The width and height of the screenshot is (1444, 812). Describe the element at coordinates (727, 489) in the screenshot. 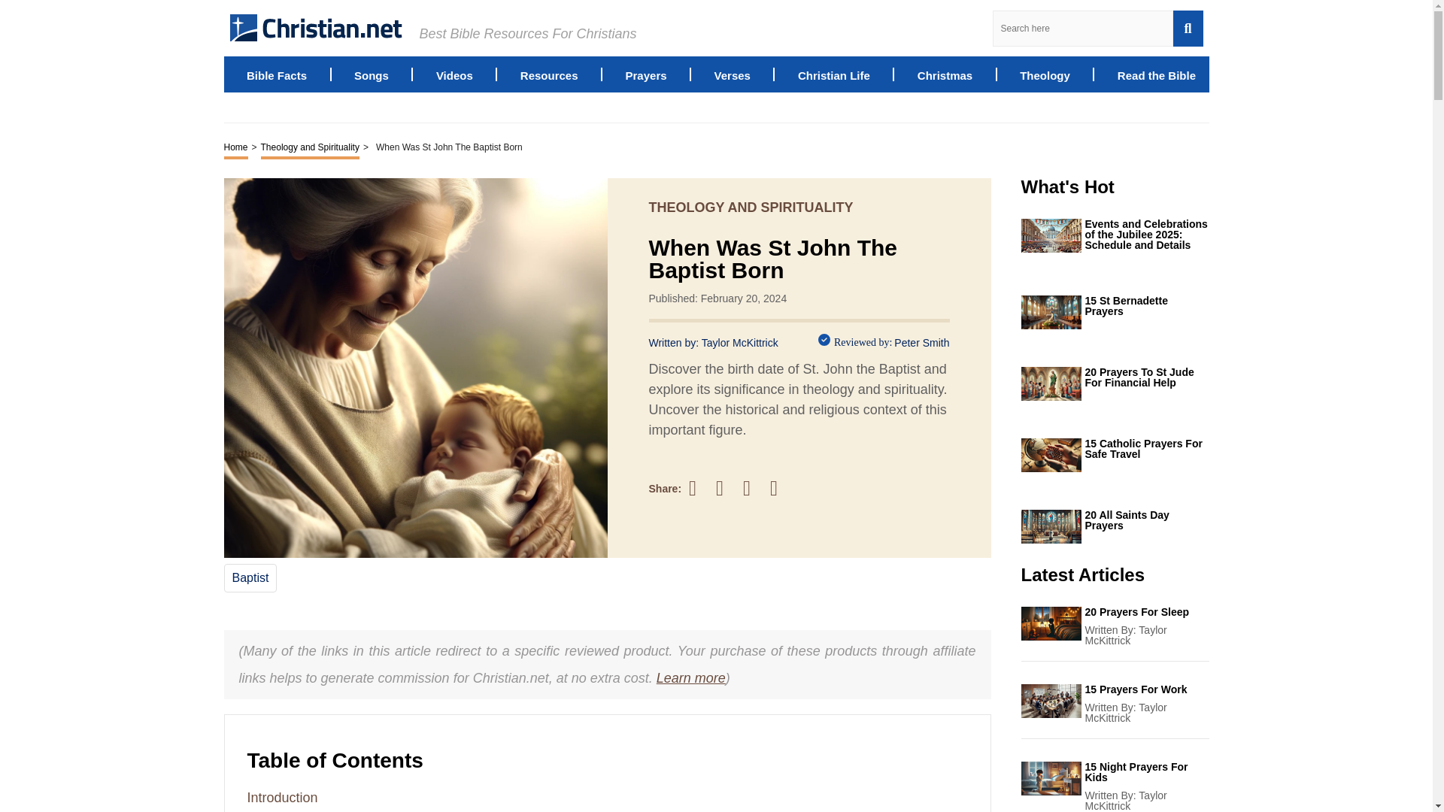

I see `Share on Twitter` at that location.